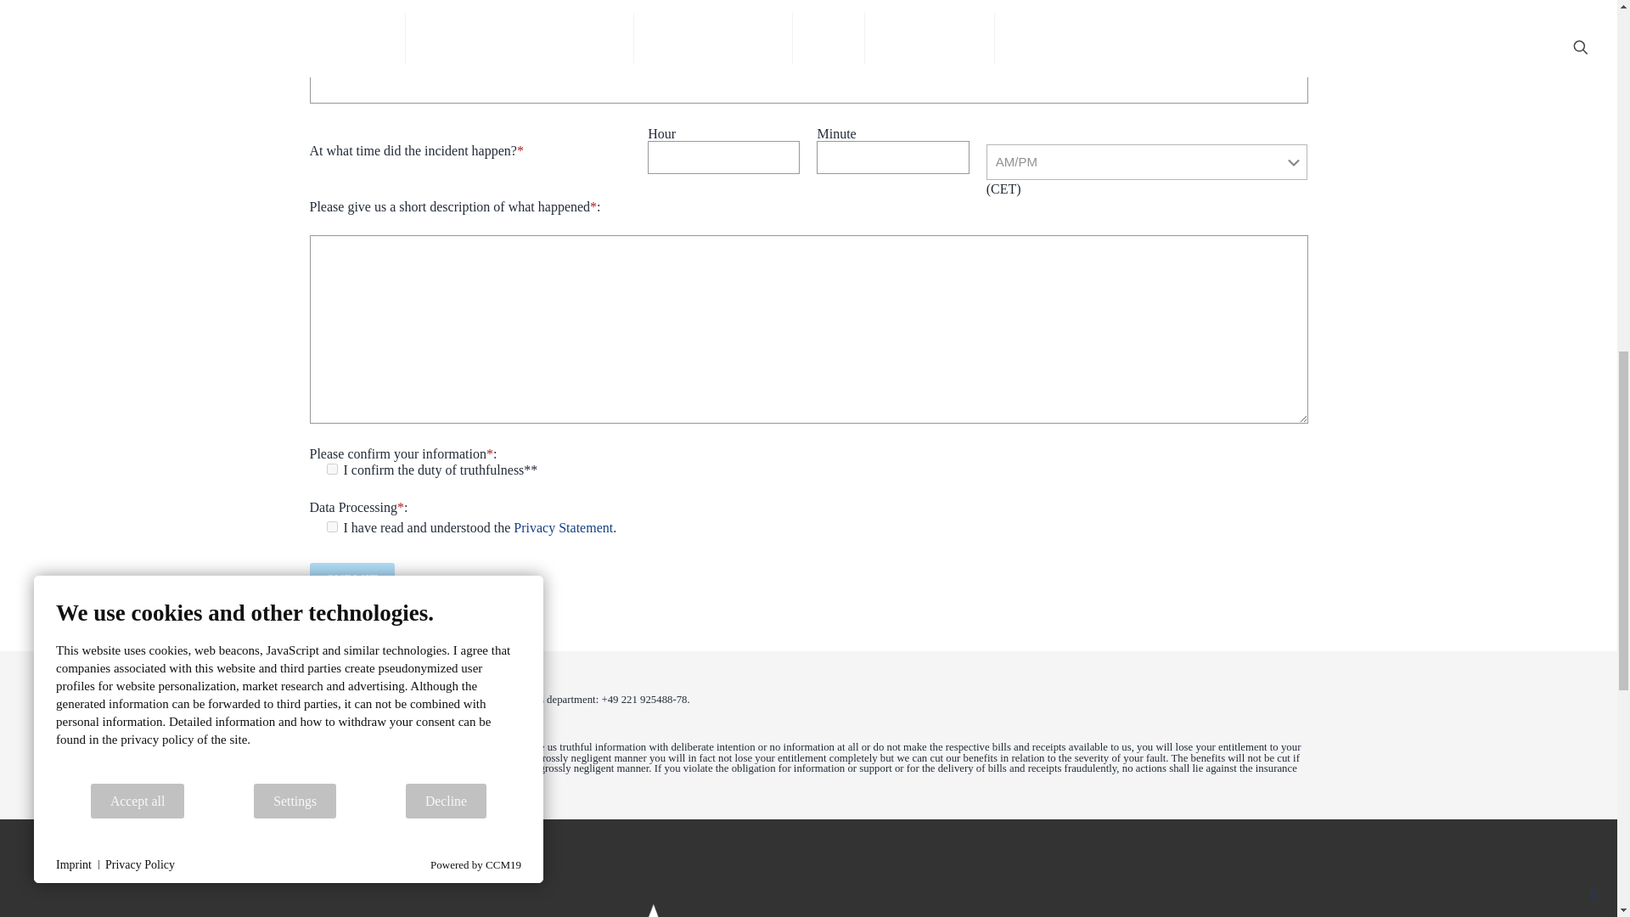 The height and width of the screenshot is (917, 1630). Describe the element at coordinates (562, 527) in the screenshot. I see `Privacy Statement` at that location.